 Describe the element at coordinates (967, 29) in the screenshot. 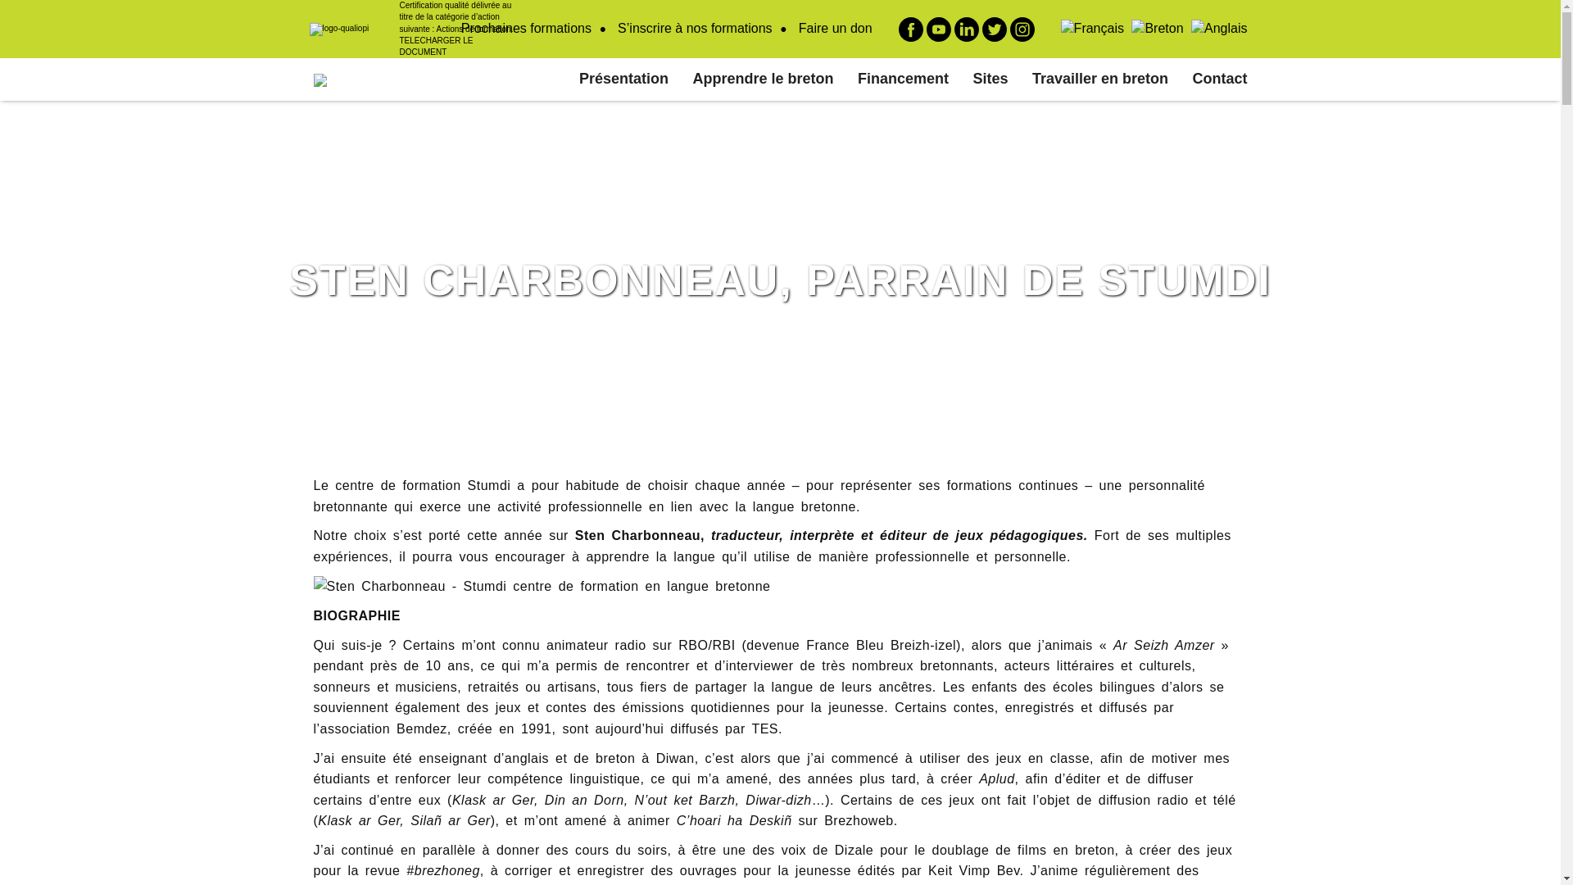

I see `LinkedIn` at that location.